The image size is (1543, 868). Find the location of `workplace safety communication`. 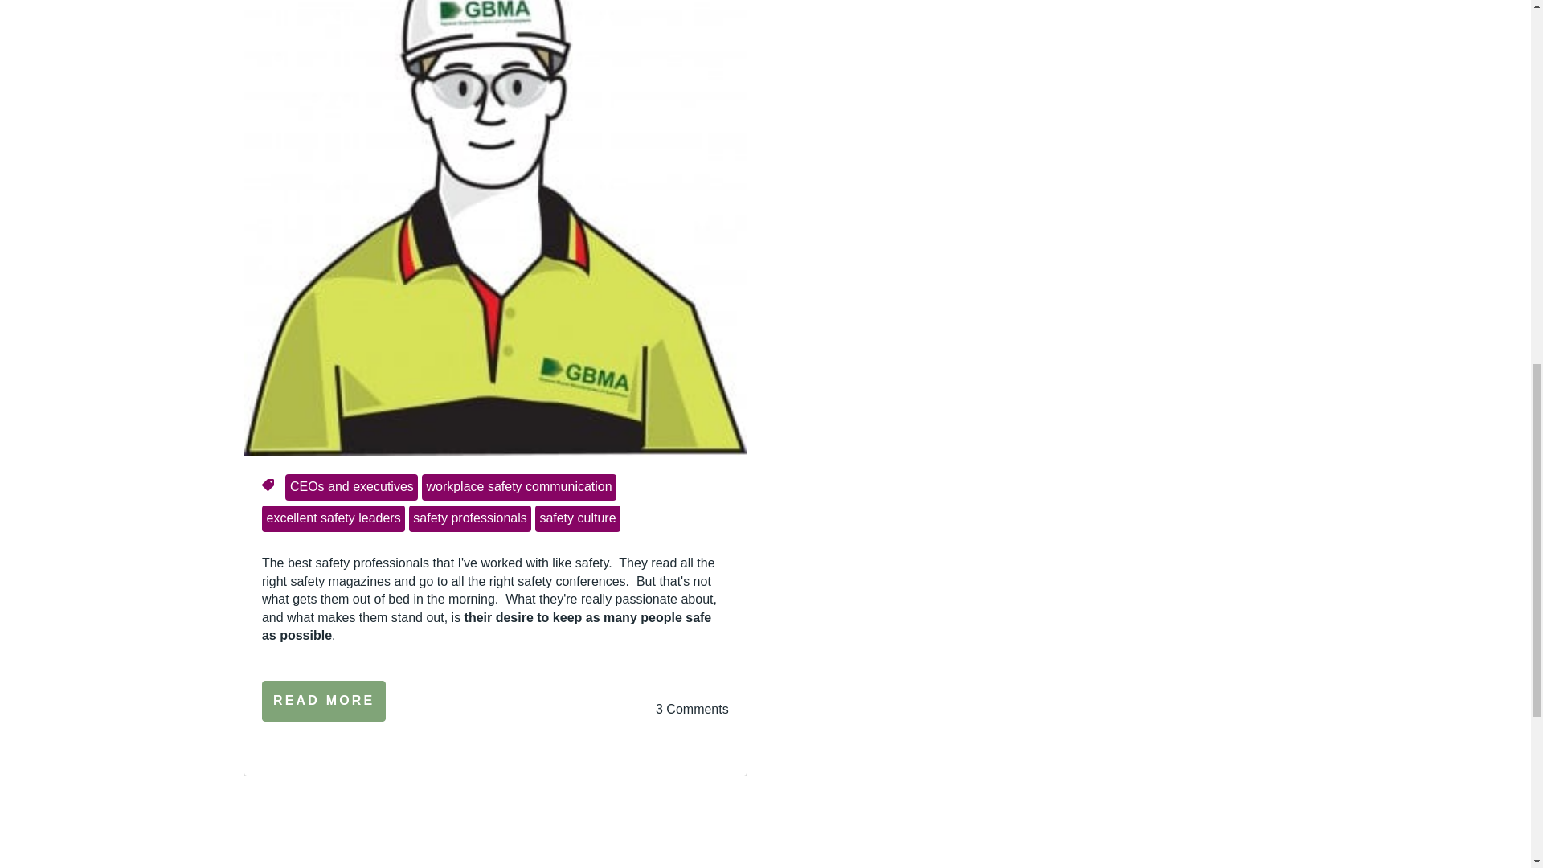

workplace safety communication is located at coordinates (518, 487).